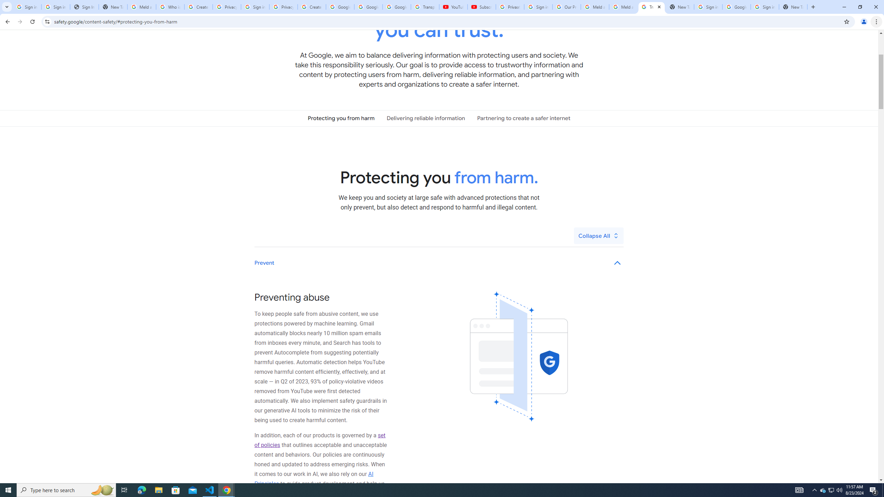 The image size is (884, 497). Describe the element at coordinates (481, 7) in the screenshot. I see `Subscriptions - YouTube` at that location.